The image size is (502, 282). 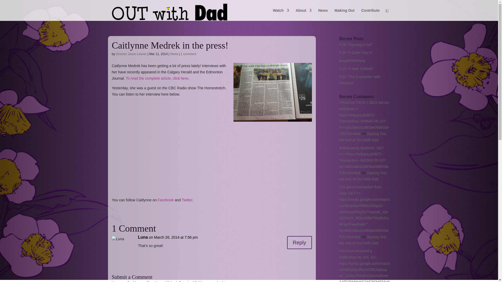 What do you see at coordinates (281, 15) in the screenshot?
I see `Watch` at bounding box center [281, 15].